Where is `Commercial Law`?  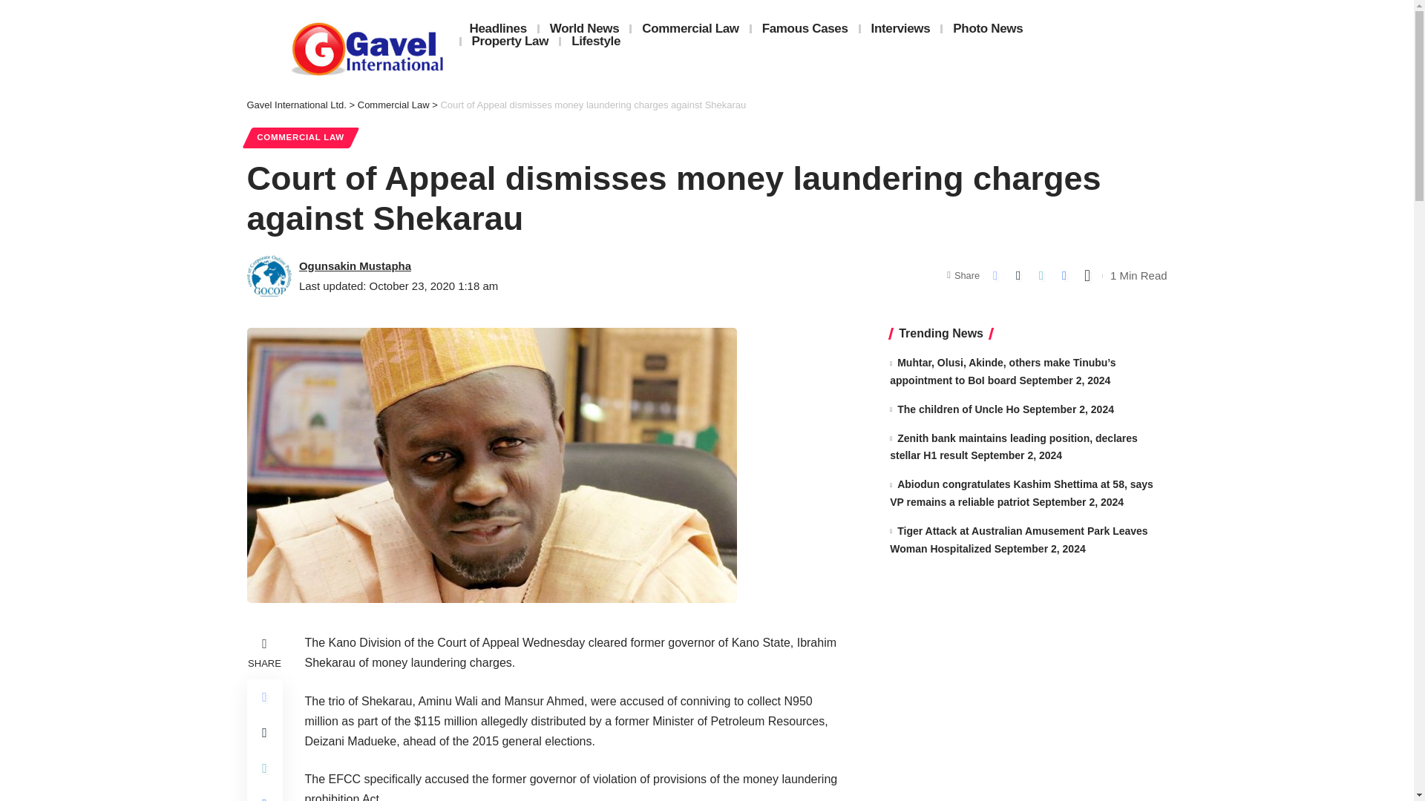 Commercial Law is located at coordinates (690, 28).